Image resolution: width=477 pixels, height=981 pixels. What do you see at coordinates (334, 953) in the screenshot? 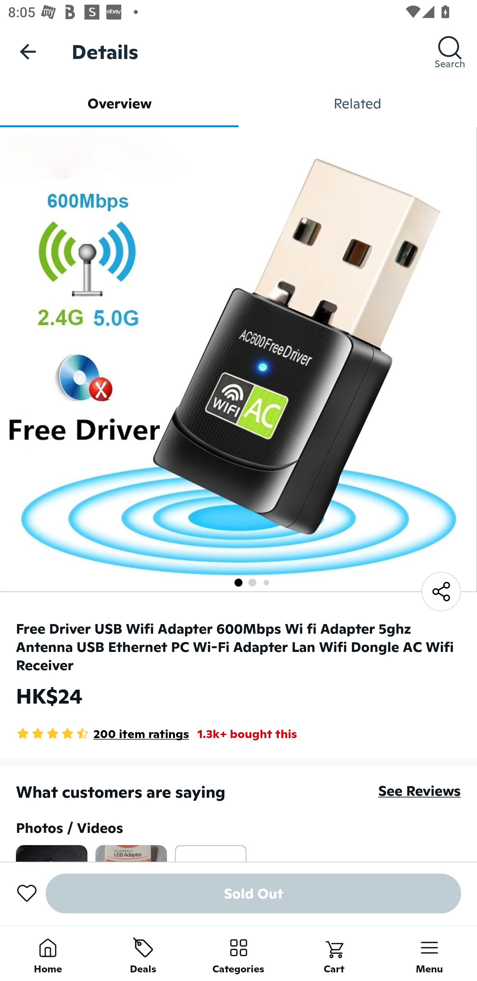
I see `Cart` at bounding box center [334, 953].